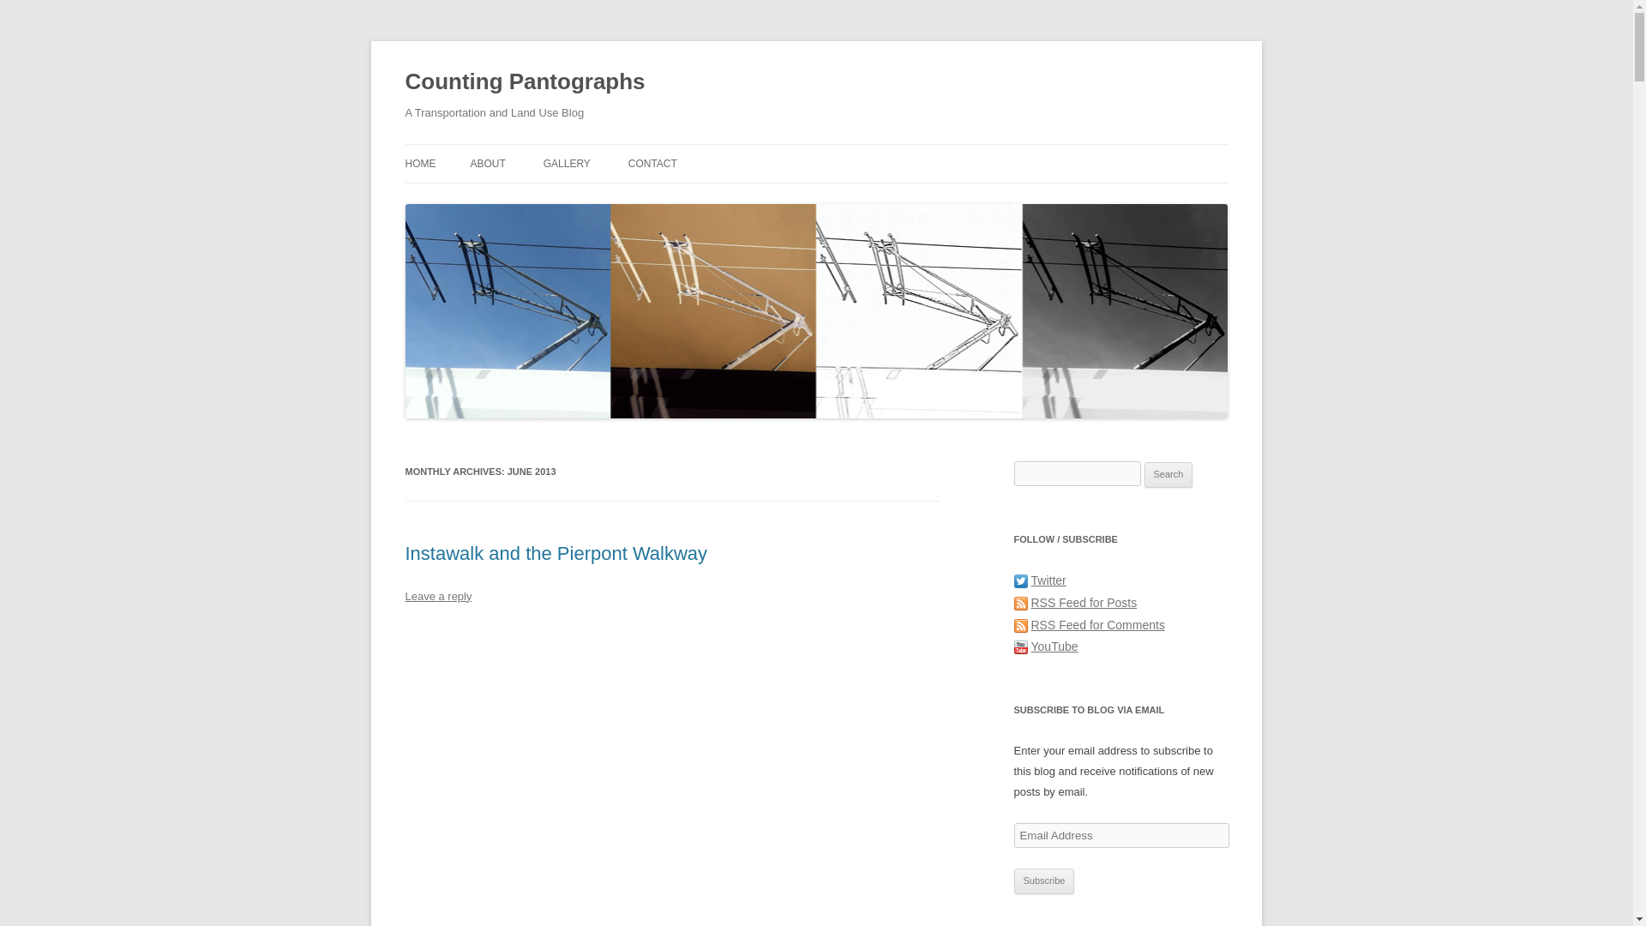  Describe the element at coordinates (1044, 881) in the screenshot. I see `Subscribe` at that location.